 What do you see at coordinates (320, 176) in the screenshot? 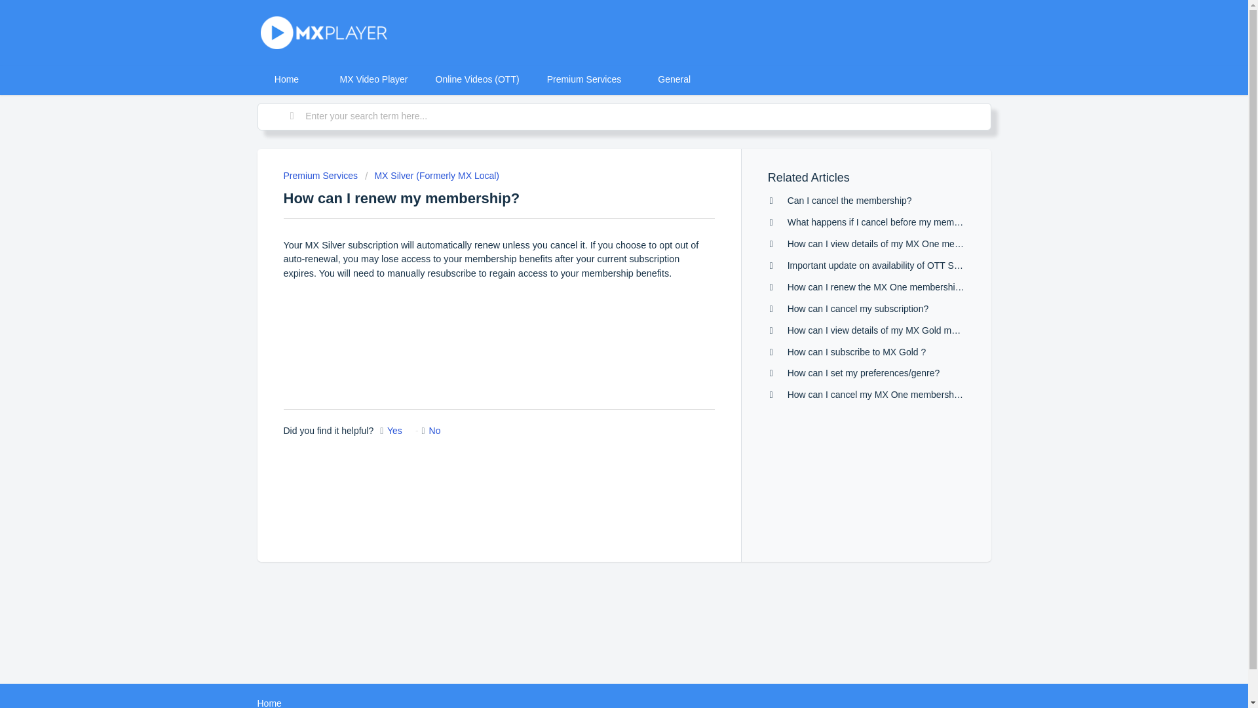
I see `Premium Services` at bounding box center [320, 176].